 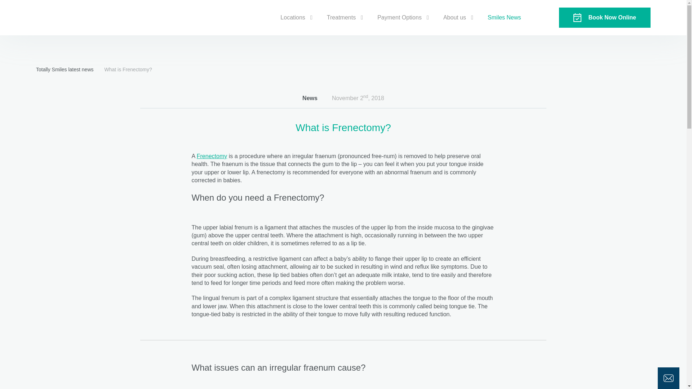 I want to click on Go to Totally Smiles latest news., so click(x=65, y=69).